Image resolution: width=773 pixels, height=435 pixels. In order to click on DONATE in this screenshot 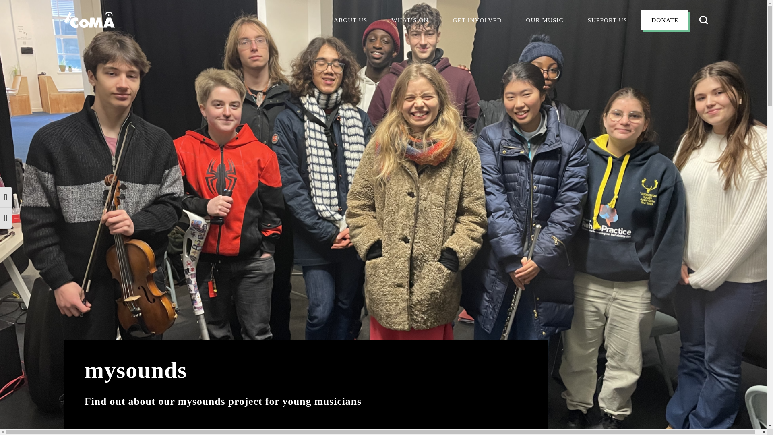, I will do `click(665, 20)`.